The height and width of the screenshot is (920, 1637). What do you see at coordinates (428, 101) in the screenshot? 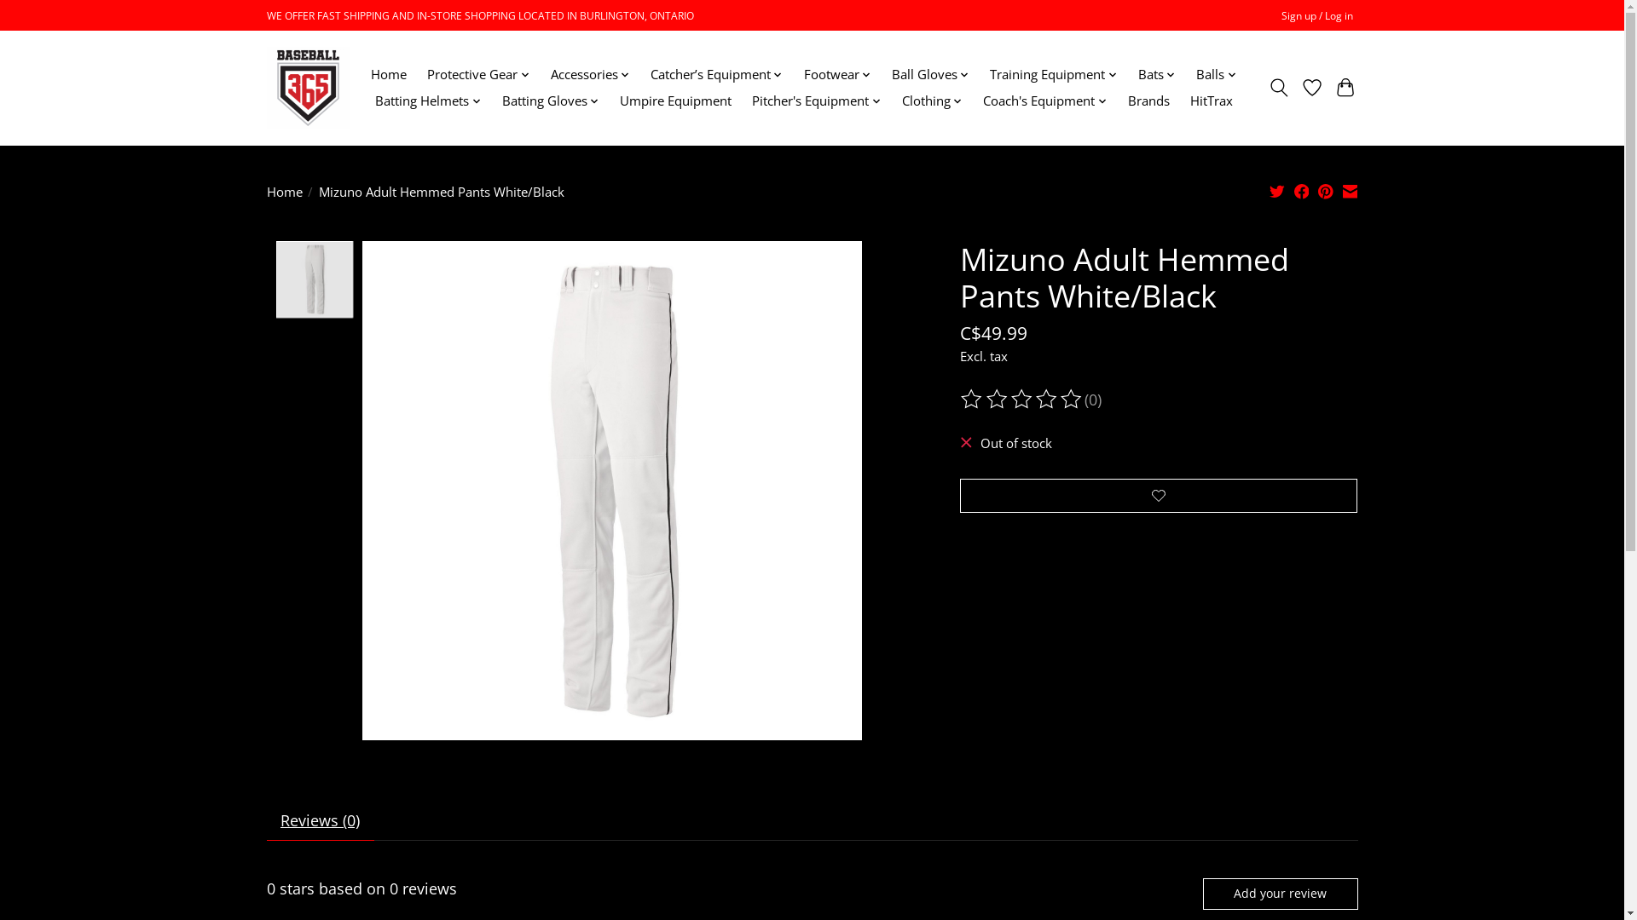
I see `Batting Helmets` at bounding box center [428, 101].